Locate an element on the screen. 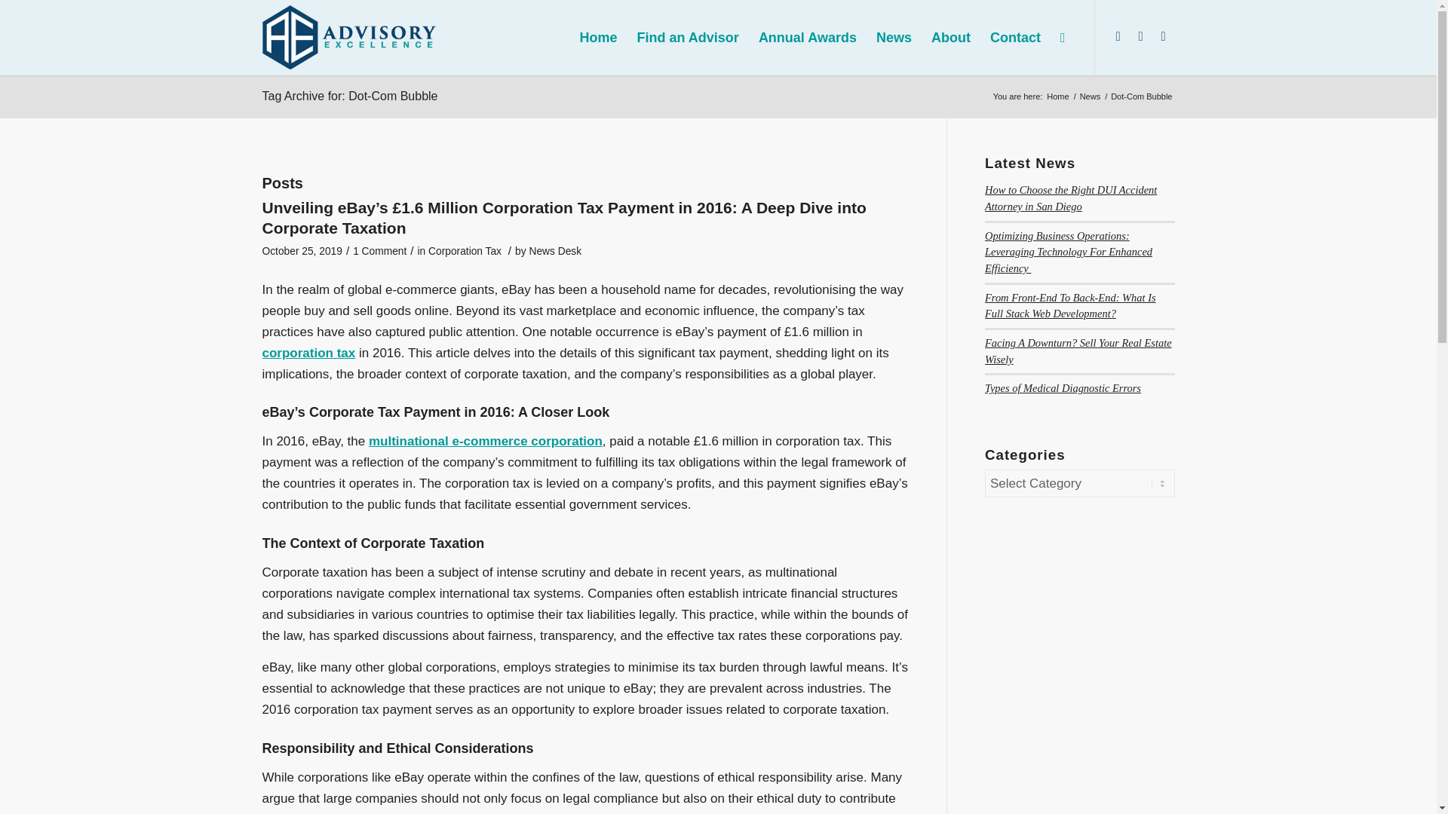  How to Choose the Right DUI Accident Attorney in San Diego is located at coordinates (1071, 197).